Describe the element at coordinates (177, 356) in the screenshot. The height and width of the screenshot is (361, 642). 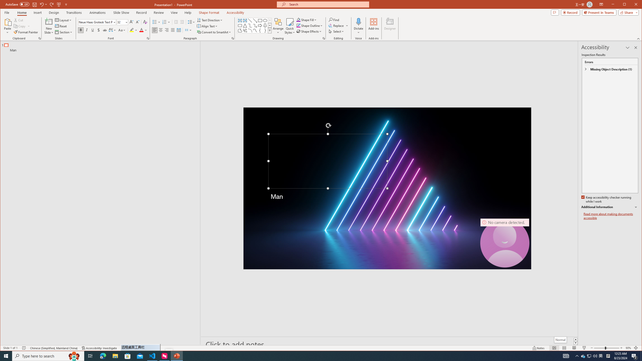
I see `Arrange` at that location.